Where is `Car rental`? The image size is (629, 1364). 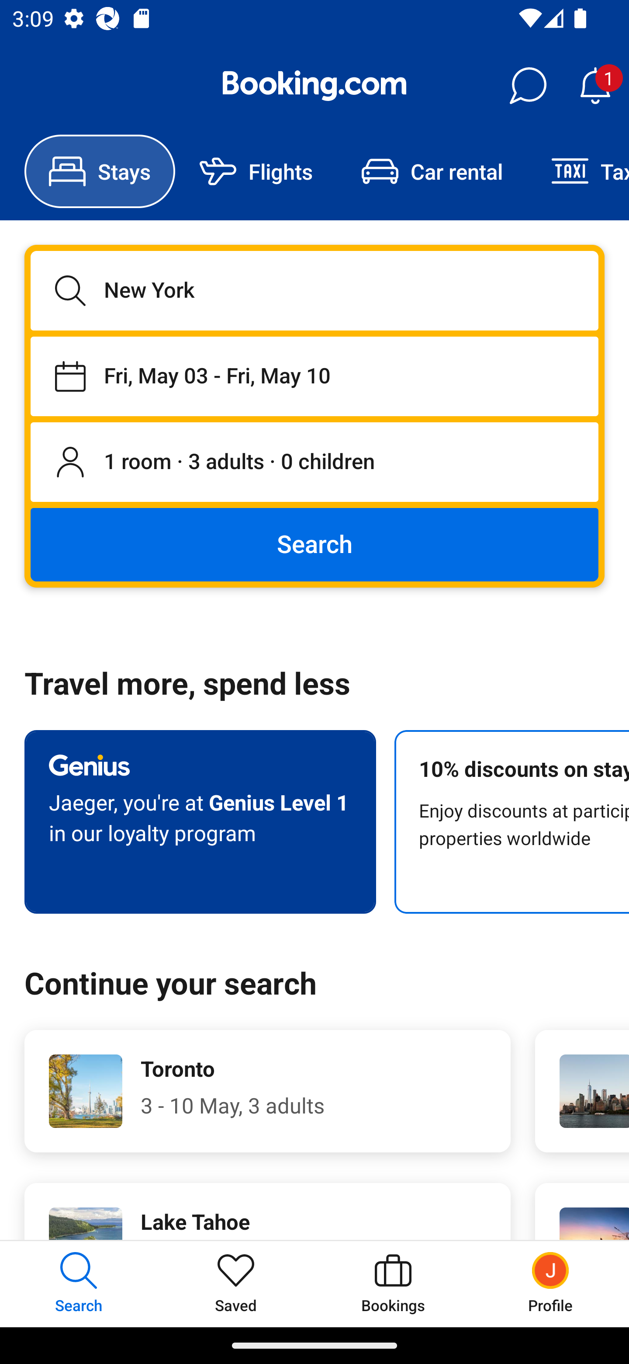 Car rental is located at coordinates (432, 171).